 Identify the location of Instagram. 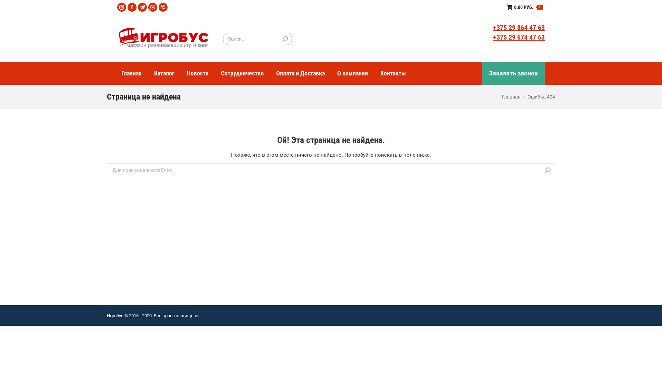
(122, 7).